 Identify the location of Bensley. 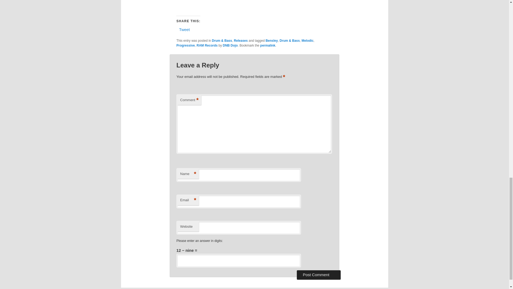
(272, 40).